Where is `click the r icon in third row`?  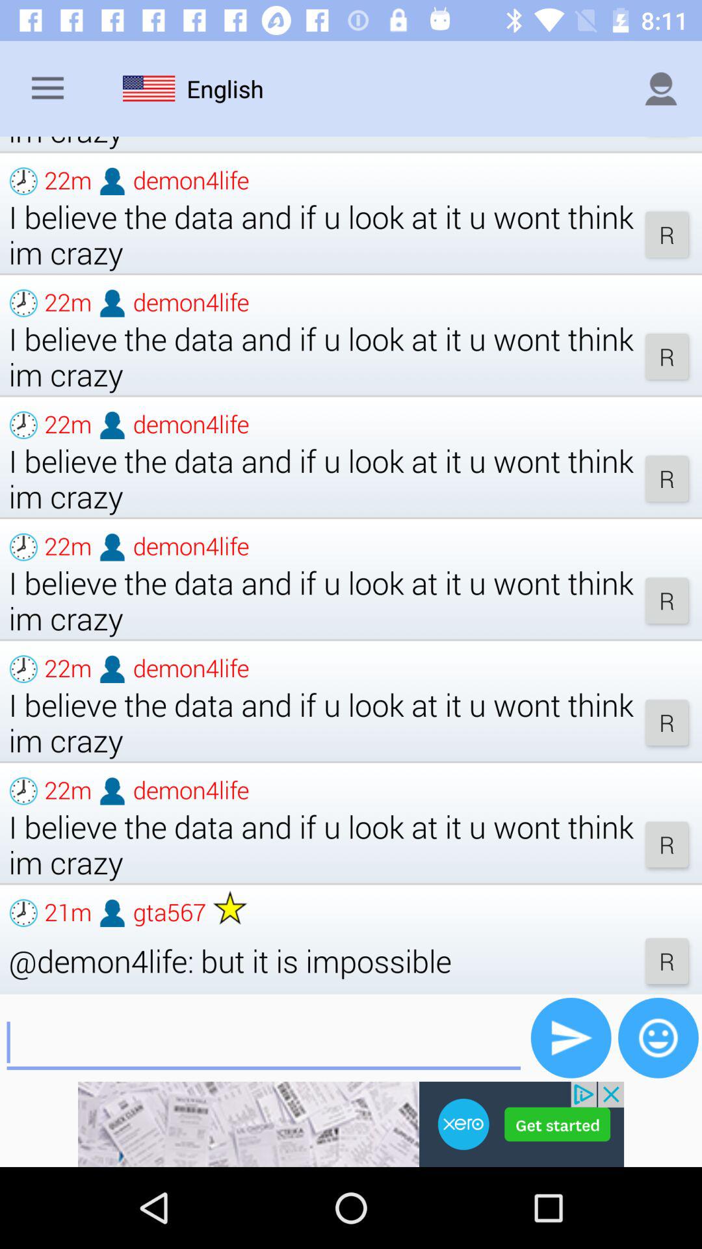
click the r icon in third row is located at coordinates (667, 479).